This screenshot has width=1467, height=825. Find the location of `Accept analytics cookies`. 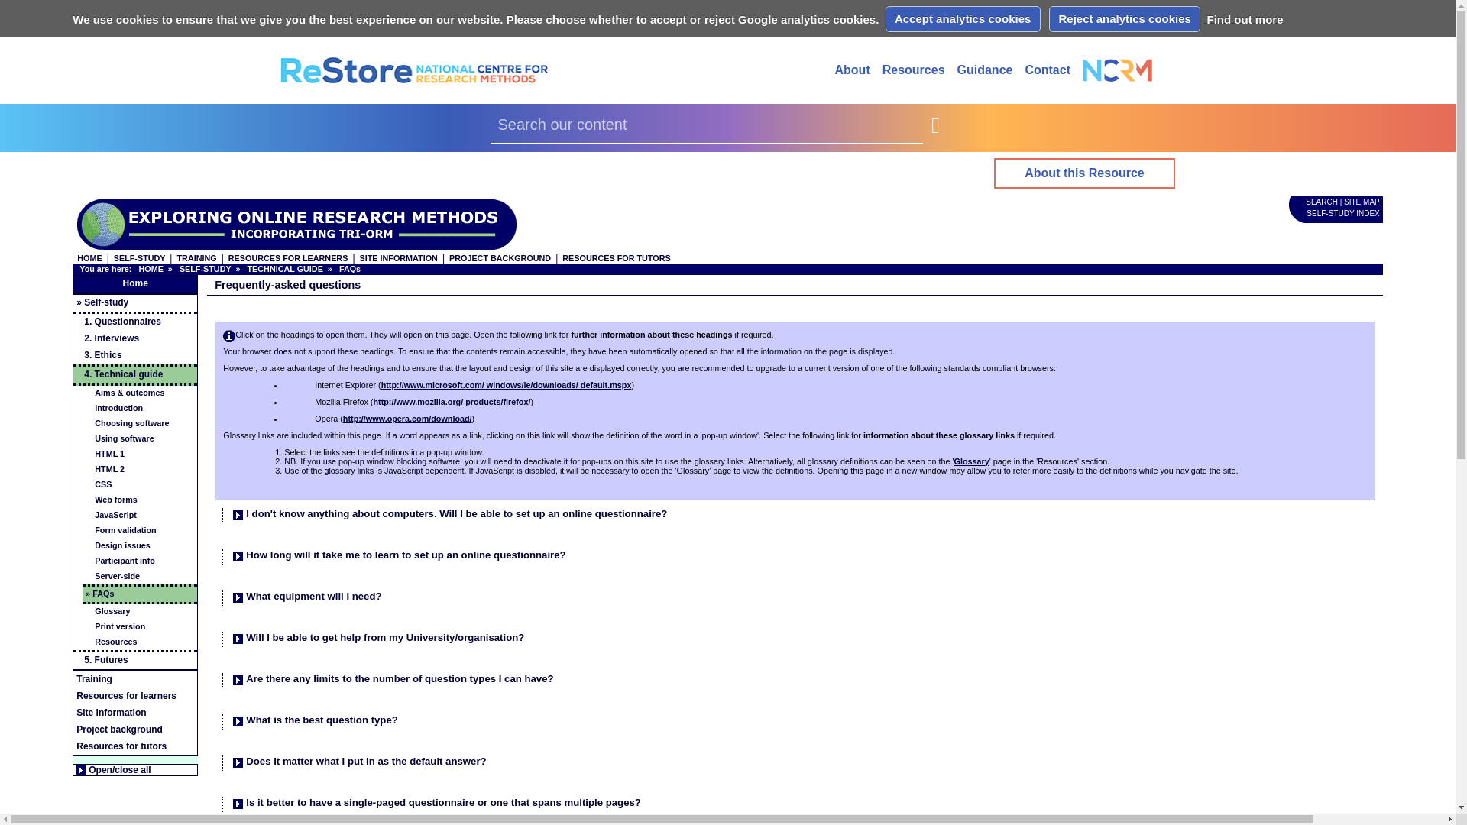

Accept analytics cookies is located at coordinates (963, 18).